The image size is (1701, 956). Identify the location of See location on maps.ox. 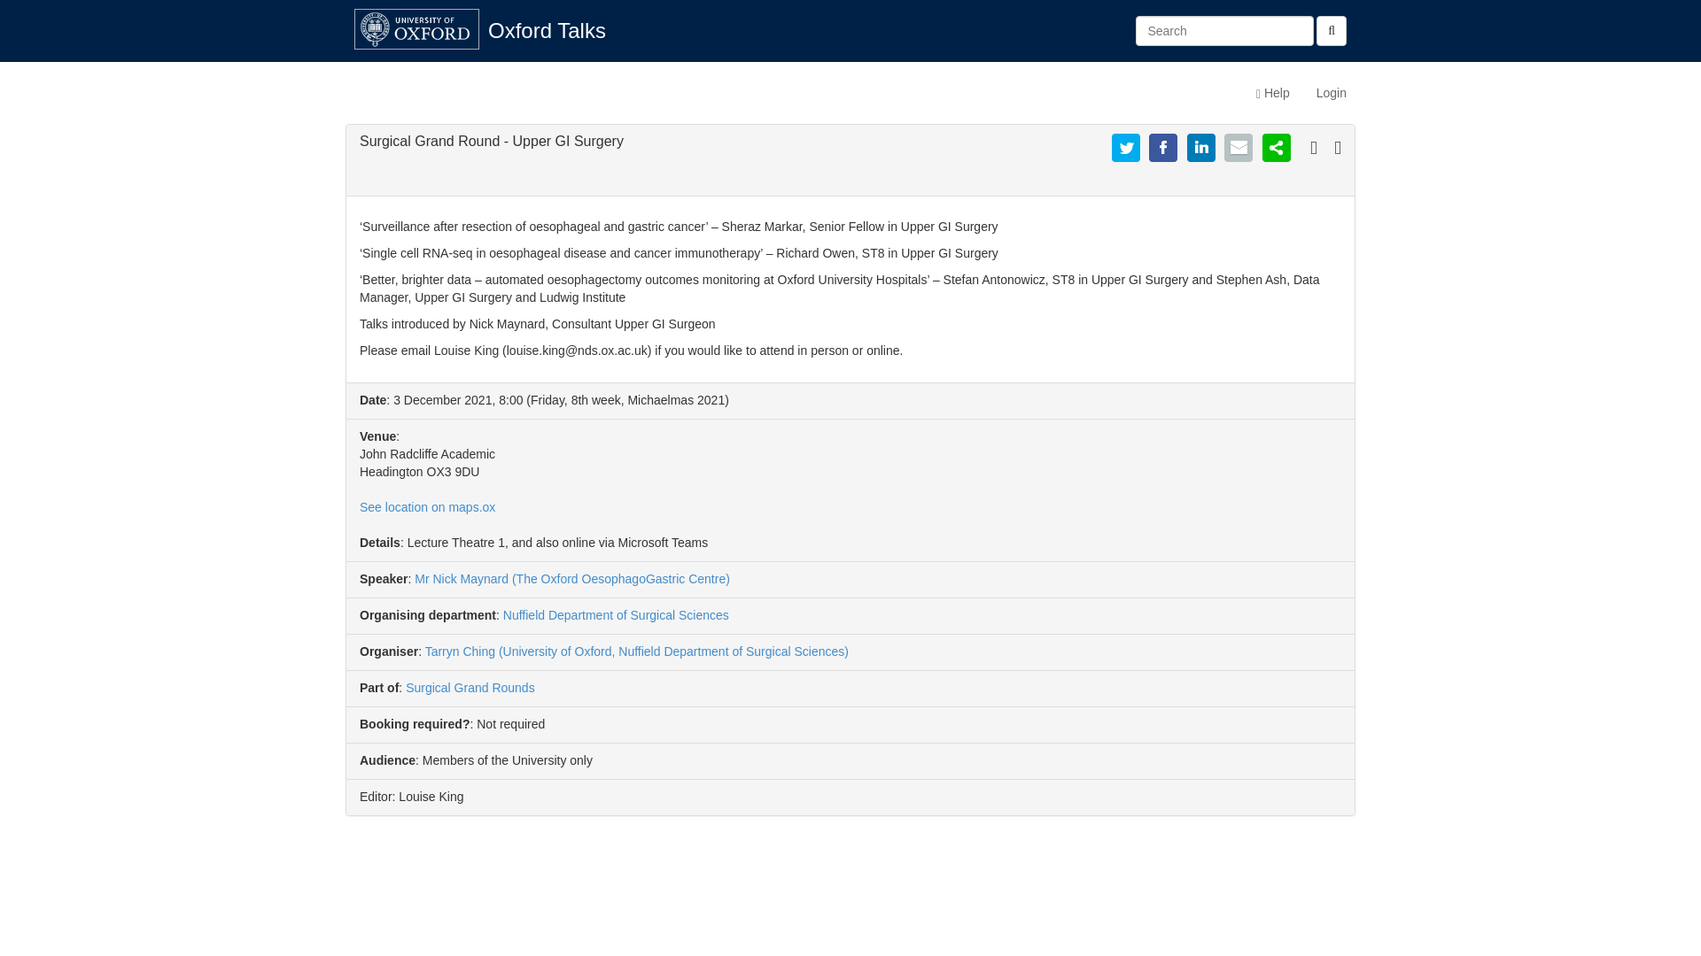
(427, 506).